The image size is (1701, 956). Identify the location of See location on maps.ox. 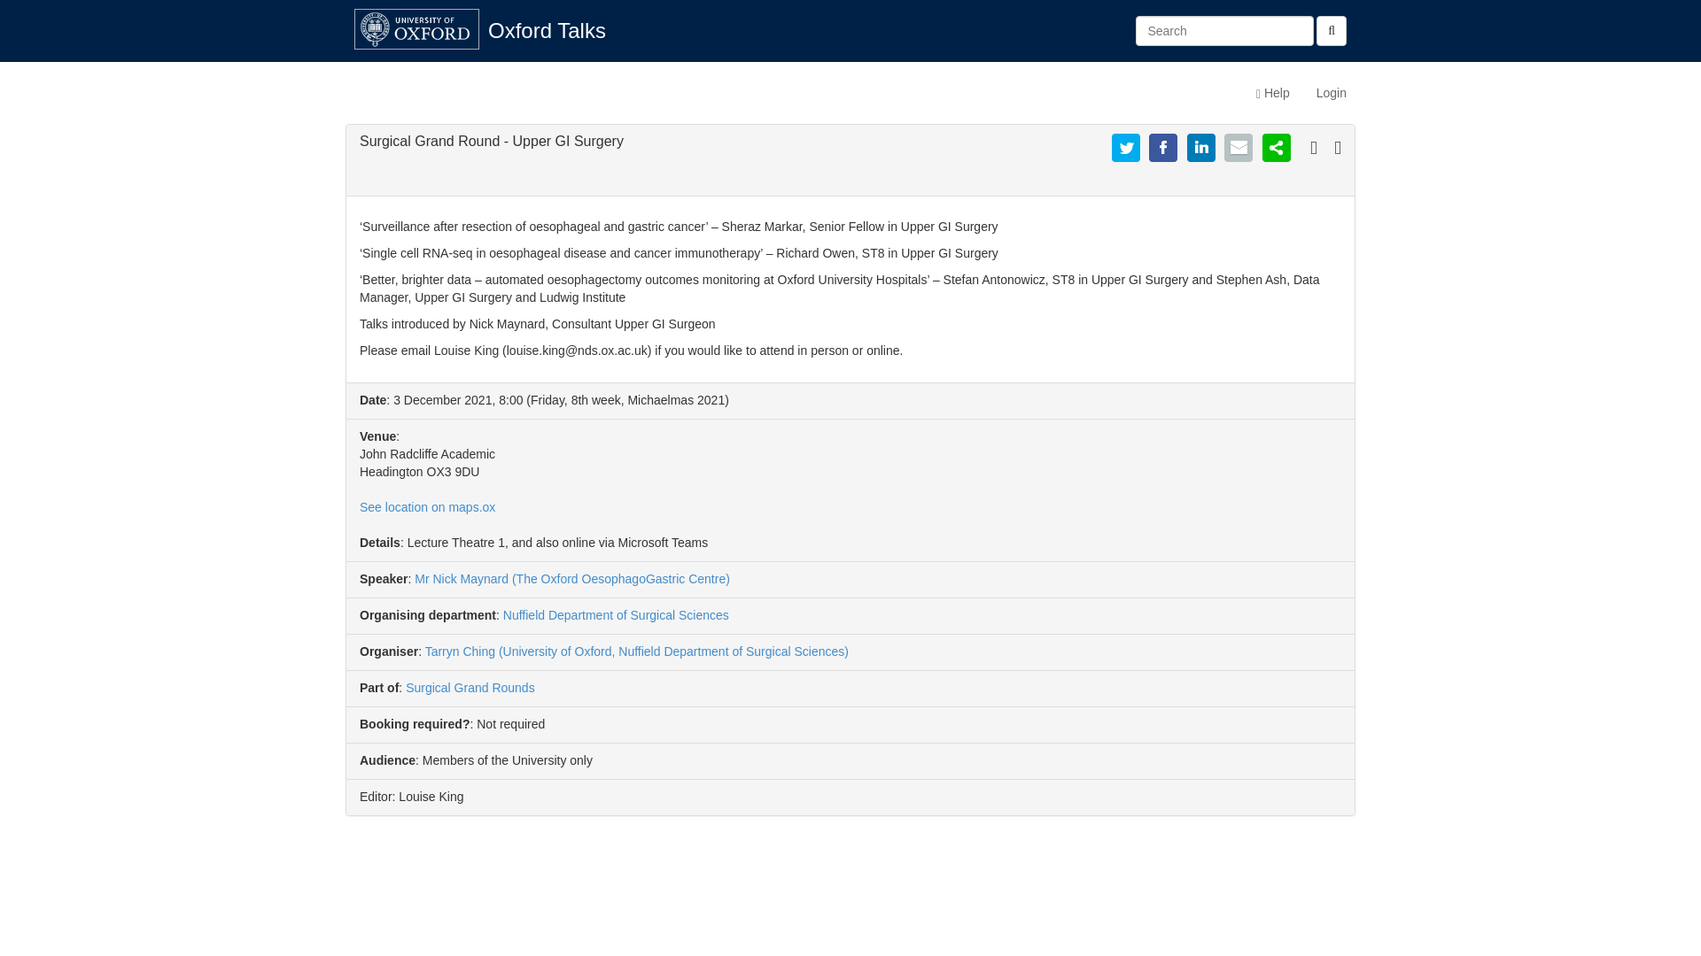
(427, 506).